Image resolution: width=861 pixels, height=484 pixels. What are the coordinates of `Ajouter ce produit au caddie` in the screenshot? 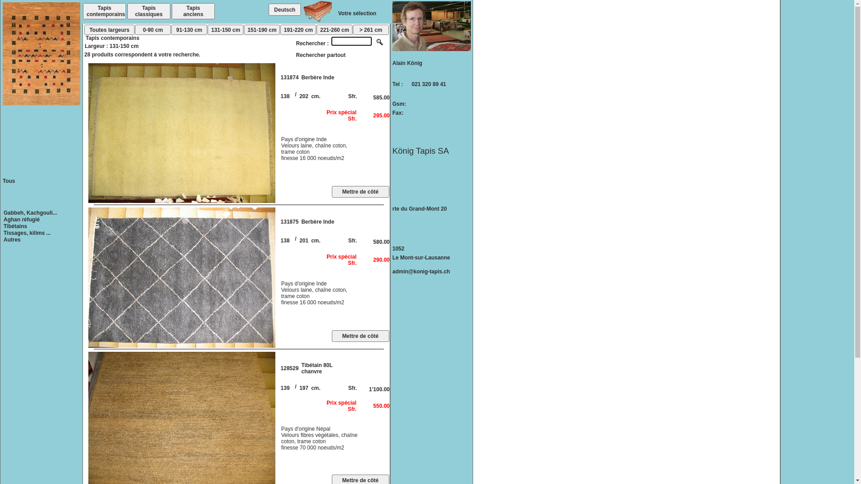 It's located at (361, 336).